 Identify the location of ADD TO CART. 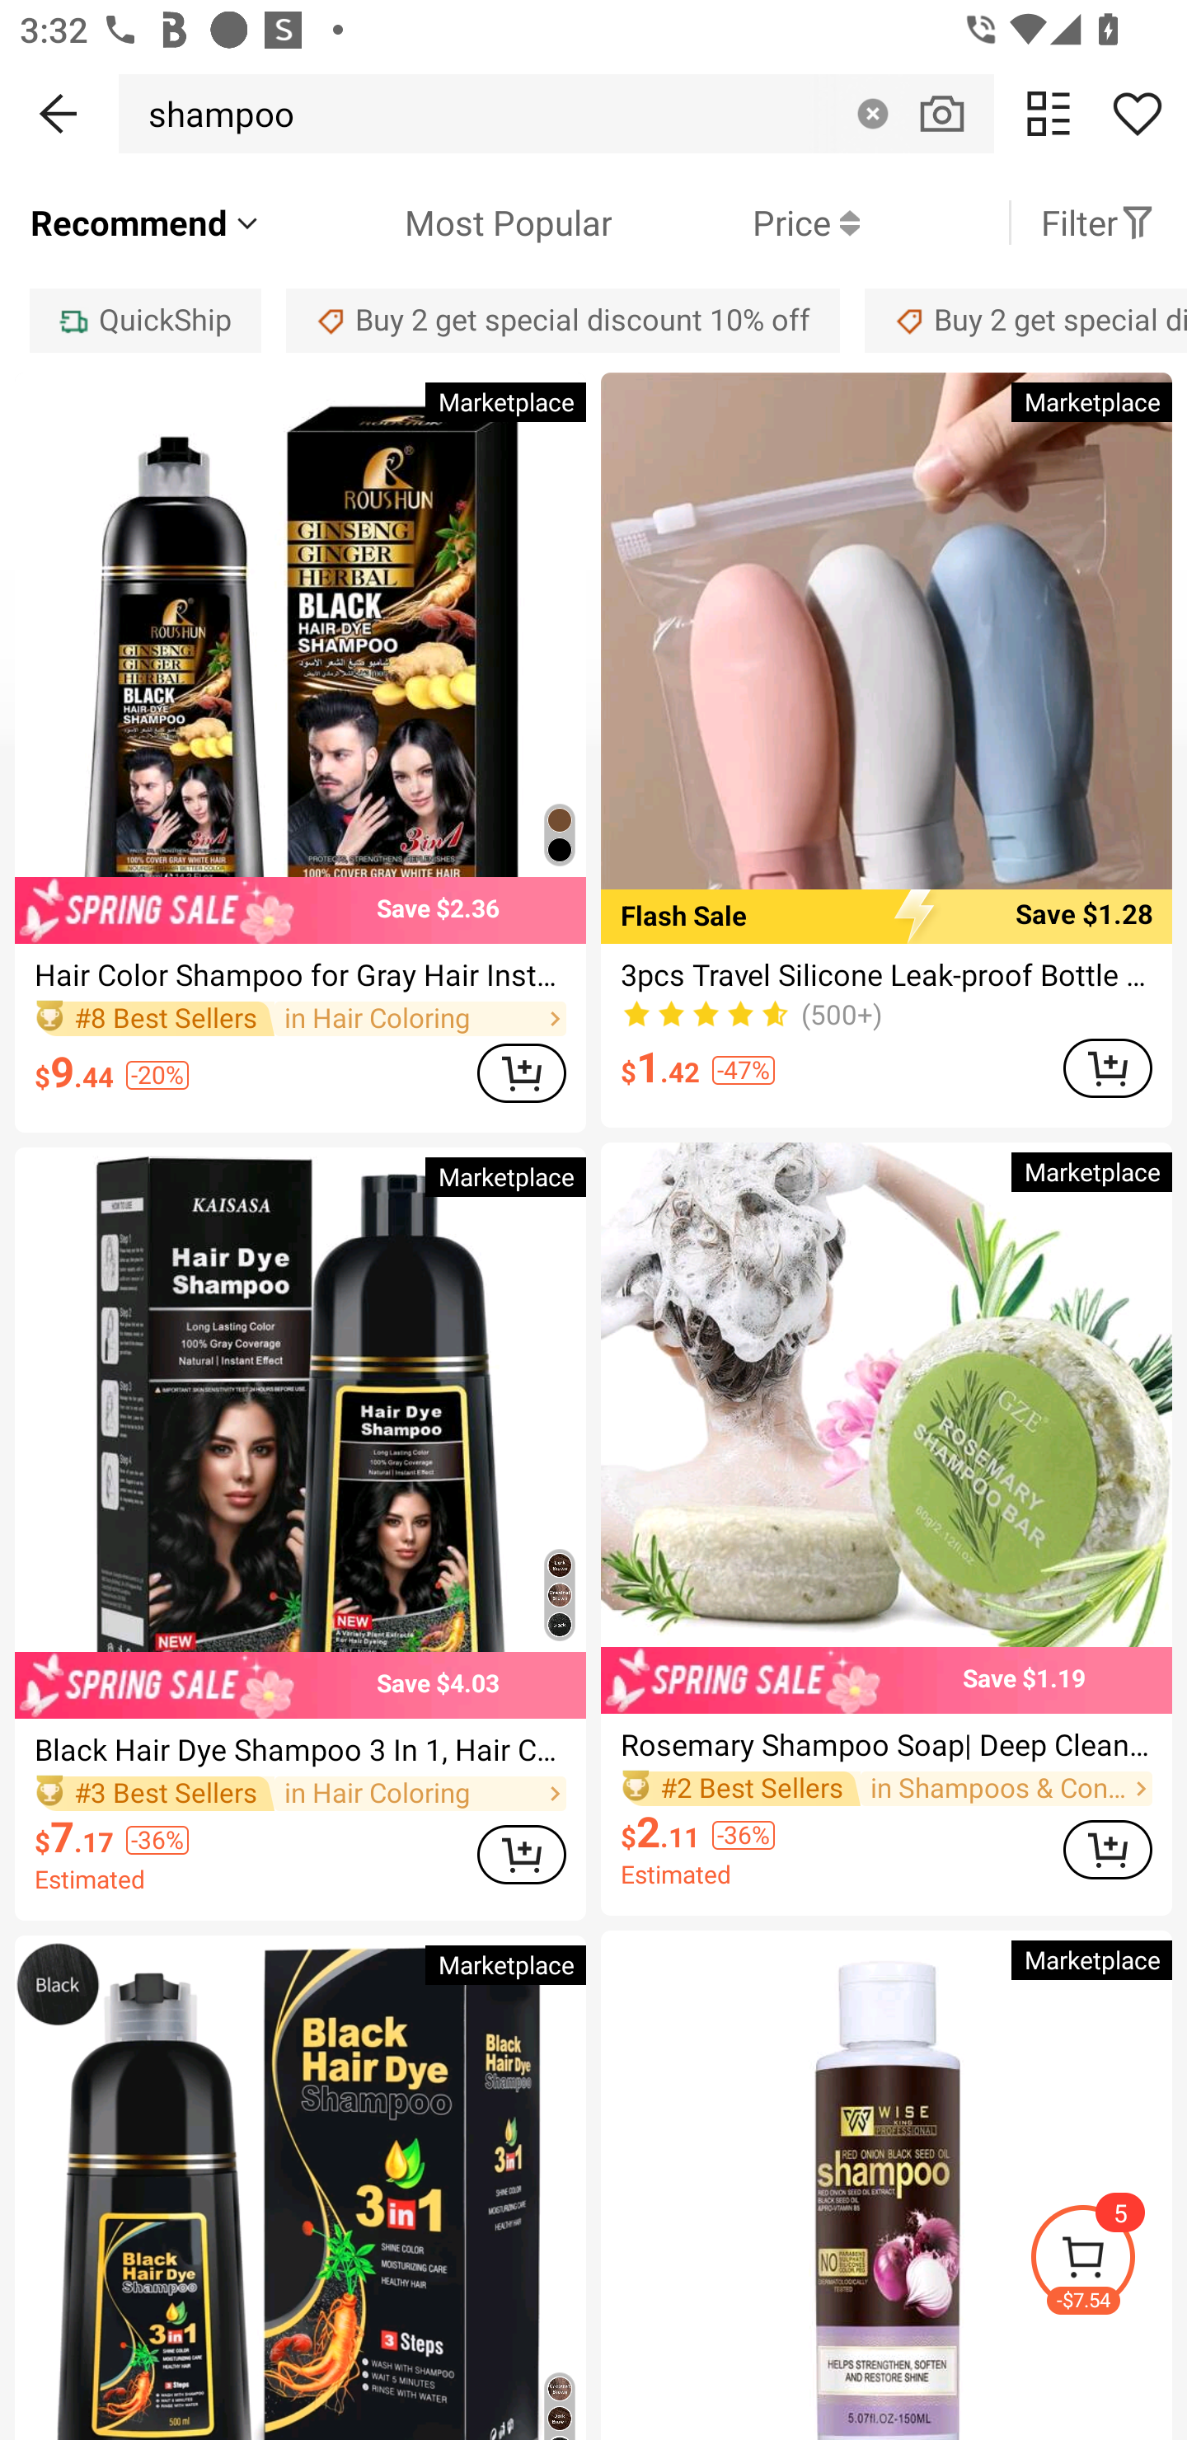
(1108, 1850).